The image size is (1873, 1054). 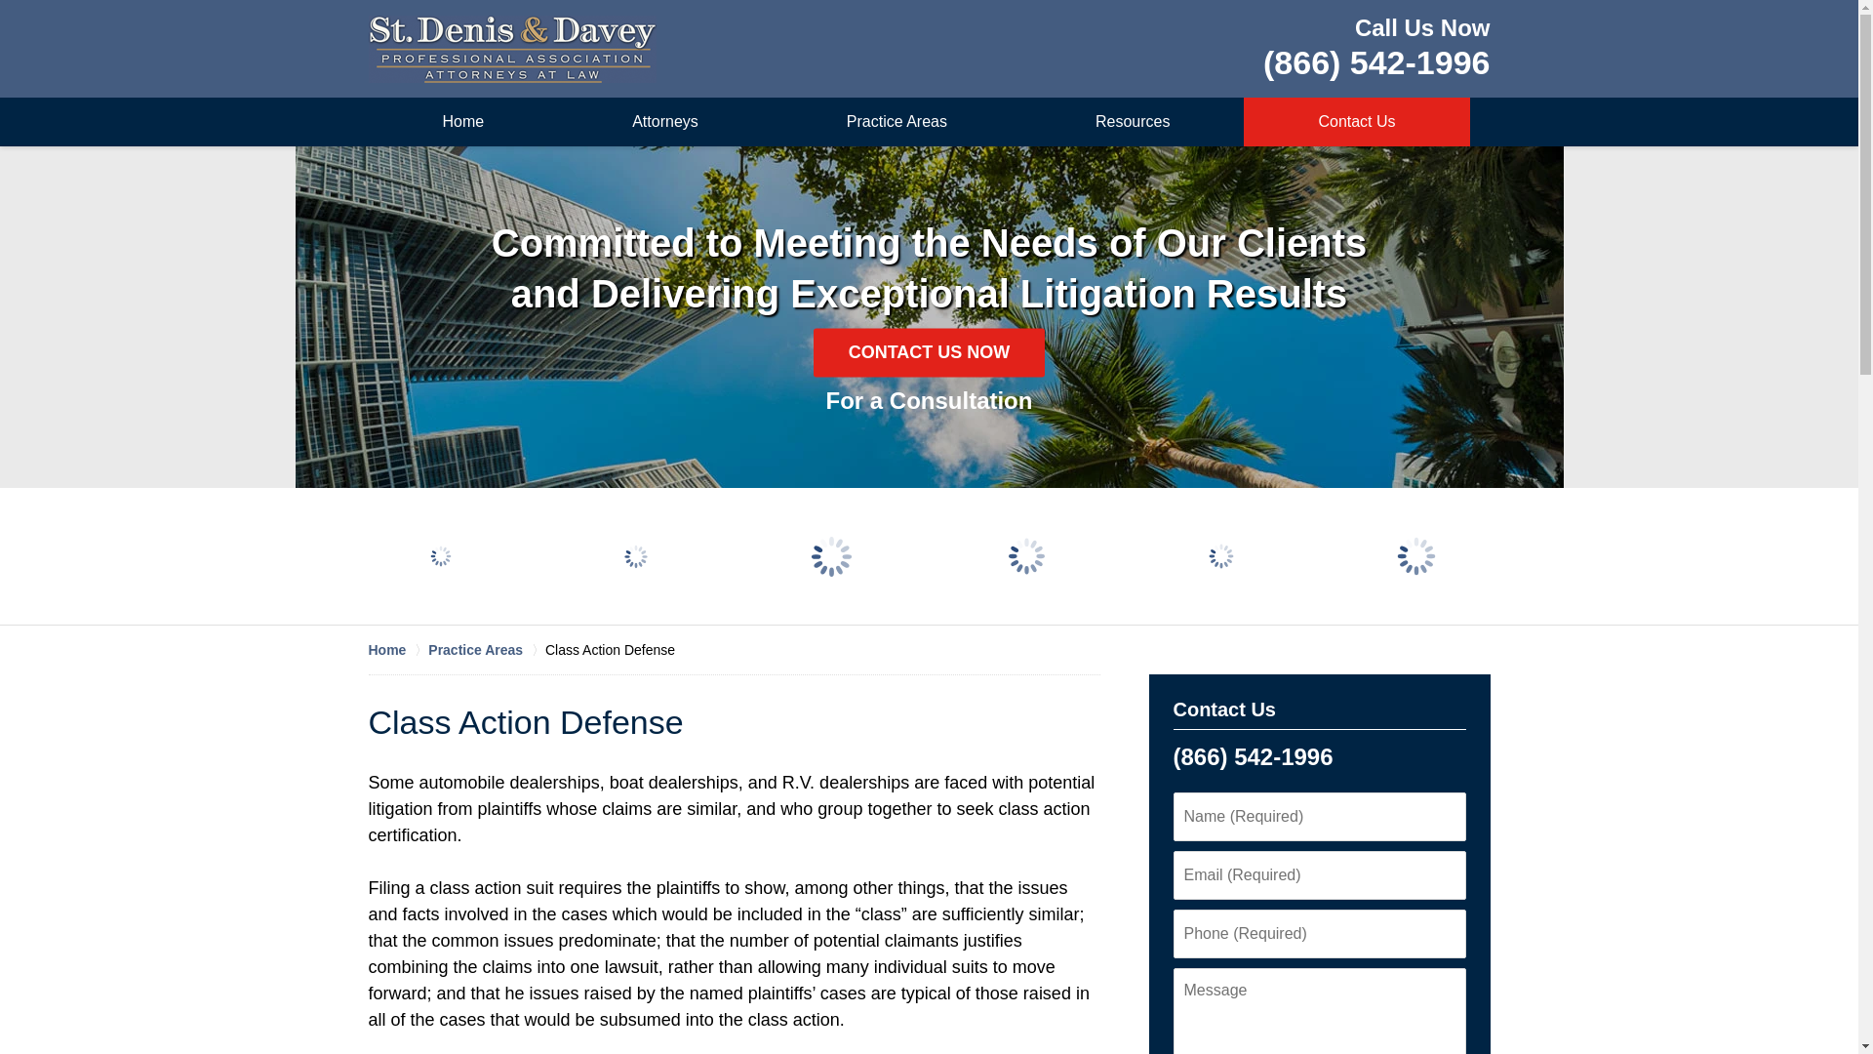 What do you see at coordinates (486, 650) in the screenshot?
I see `Practice Areas` at bounding box center [486, 650].